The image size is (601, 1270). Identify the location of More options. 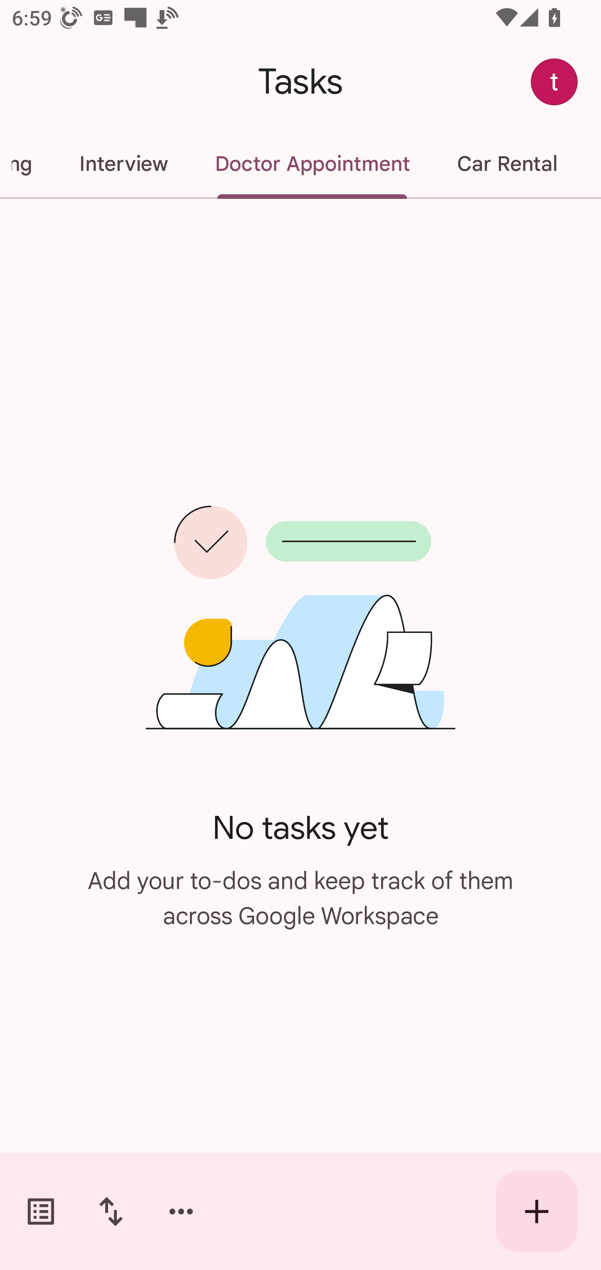
(181, 1212).